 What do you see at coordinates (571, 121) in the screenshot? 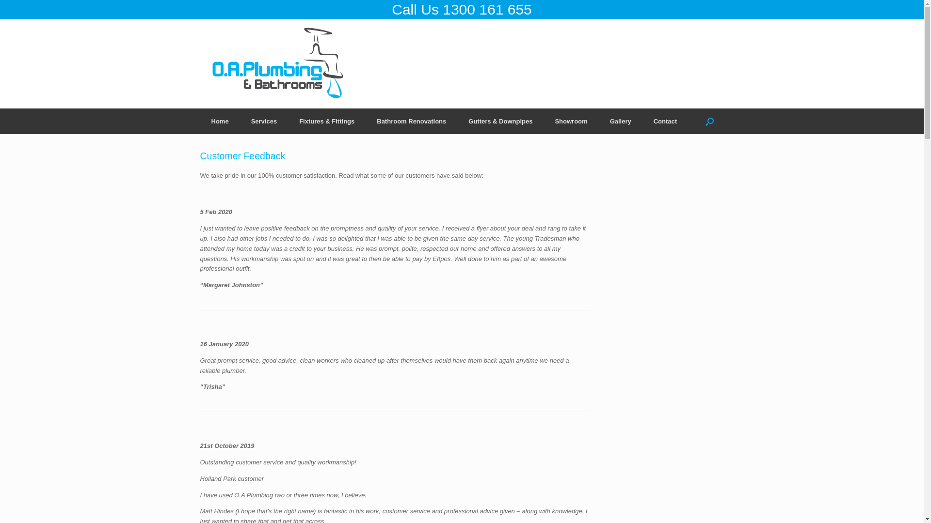
I see `Showroom` at bounding box center [571, 121].